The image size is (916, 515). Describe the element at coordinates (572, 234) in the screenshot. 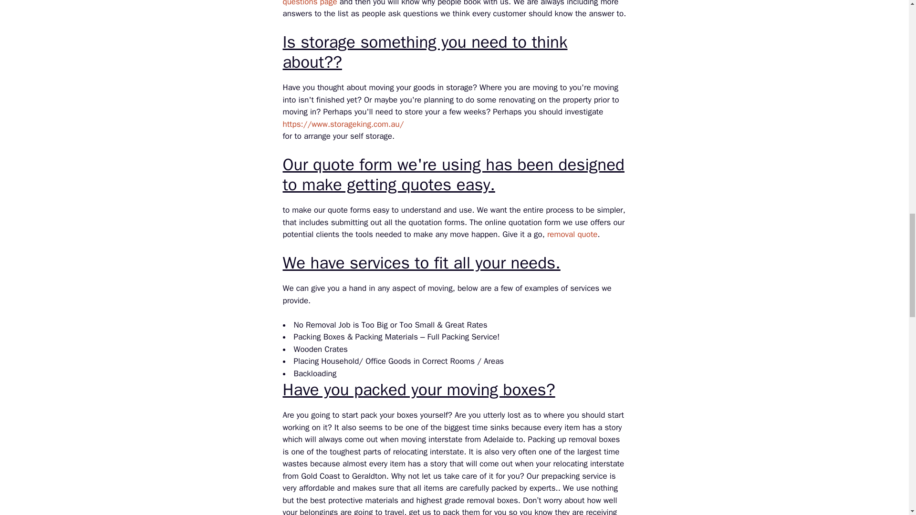

I see `removal quote` at that location.